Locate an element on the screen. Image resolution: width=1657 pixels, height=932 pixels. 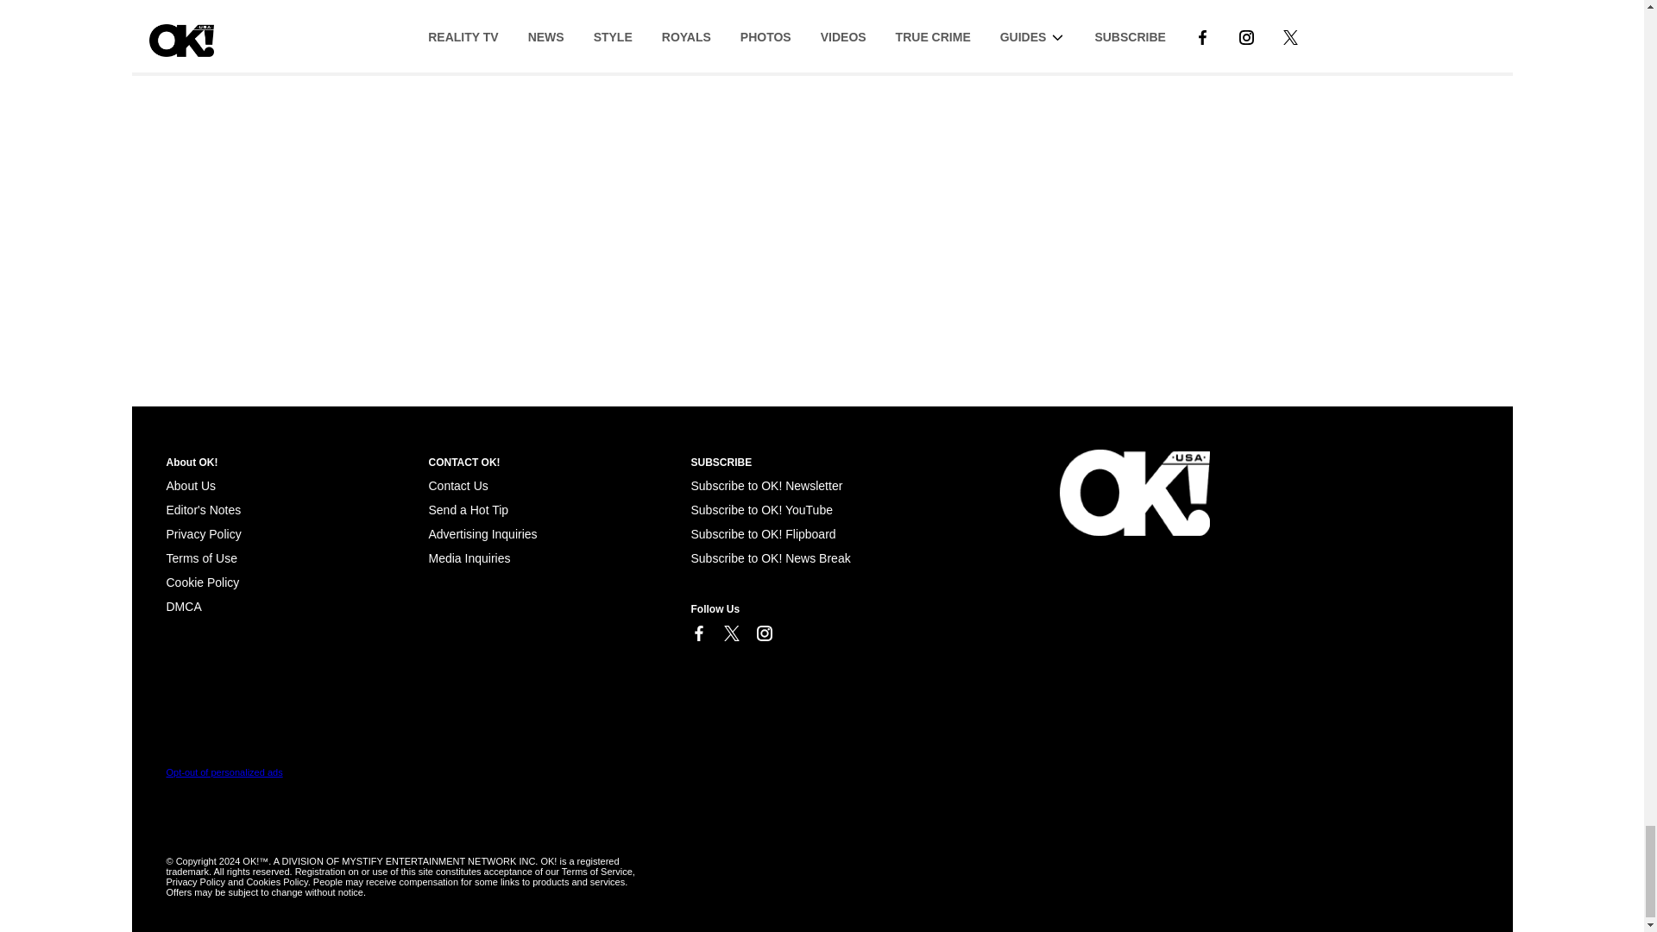
Cookie Policy is located at coordinates (183, 606).